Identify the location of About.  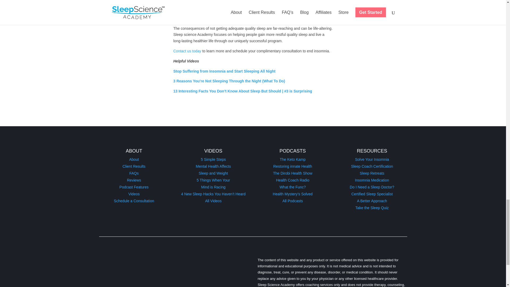
(134, 159).